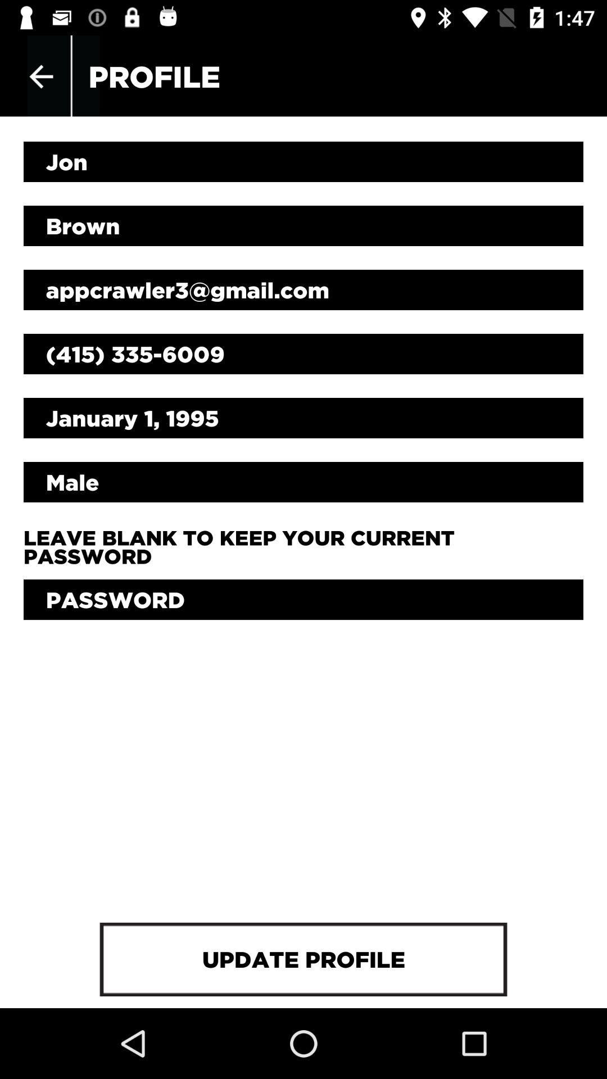 The image size is (607, 1079). Describe the element at coordinates (303, 482) in the screenshot. I see `turn on male` at that location.